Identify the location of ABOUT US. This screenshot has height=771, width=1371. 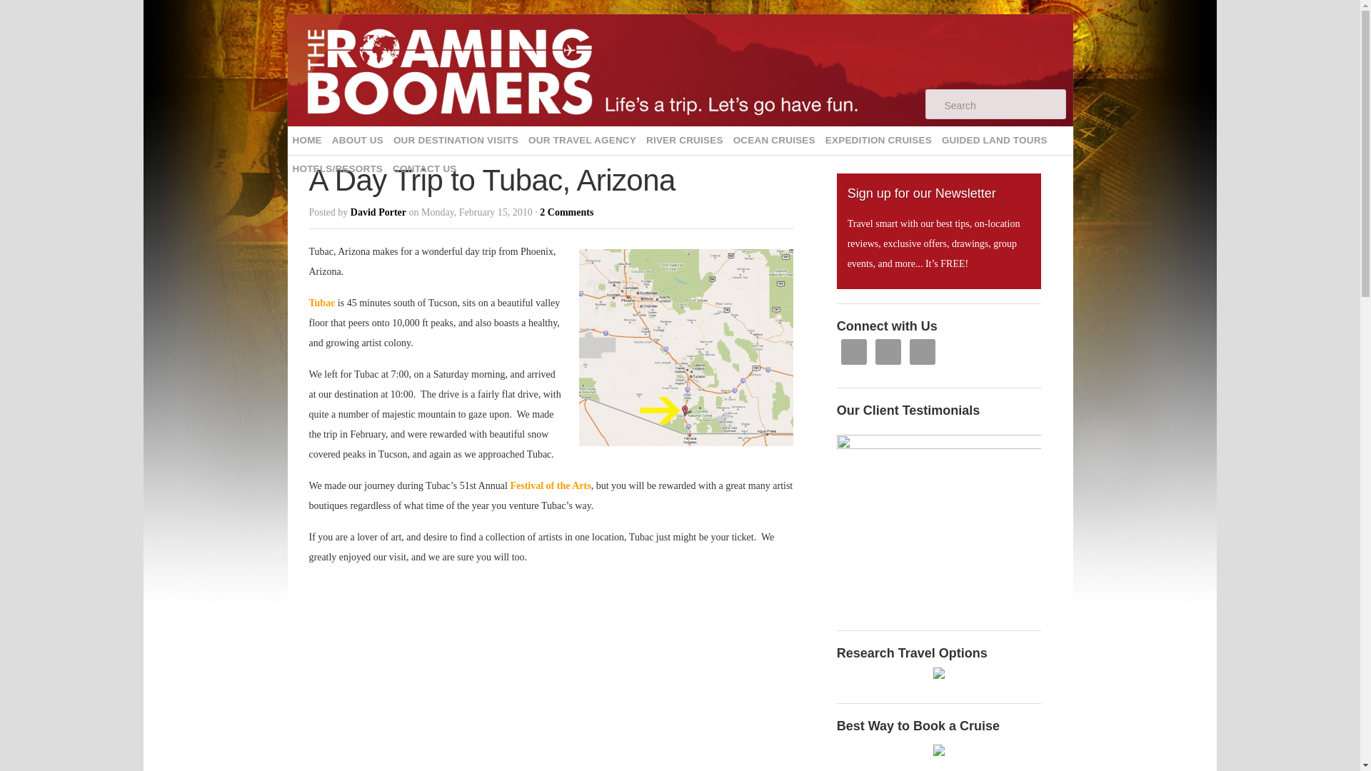
(357, 141).